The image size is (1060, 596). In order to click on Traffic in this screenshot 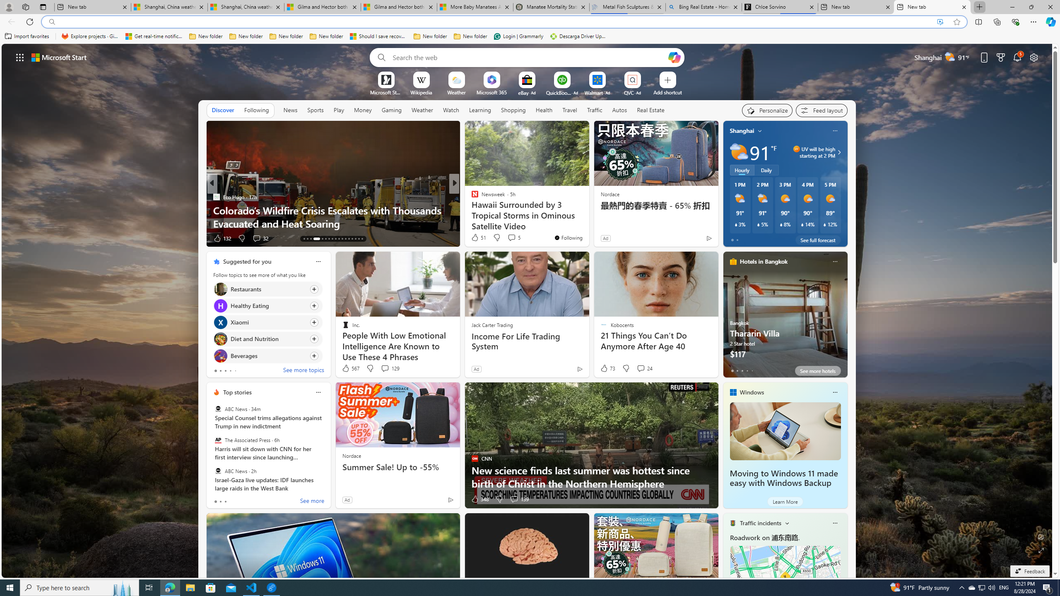, I will do `click(595, 110)`.